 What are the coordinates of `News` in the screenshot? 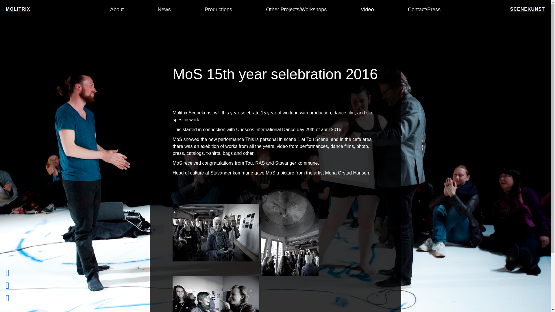 It's located at (164, 9).